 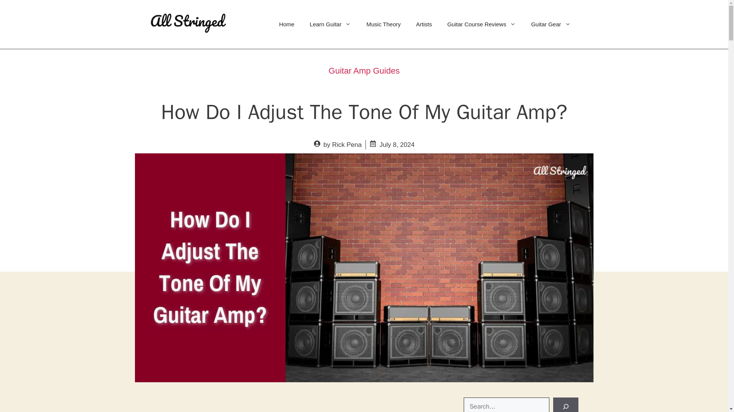 I want to click on Guitar Gear, so click(x=550, y=24).